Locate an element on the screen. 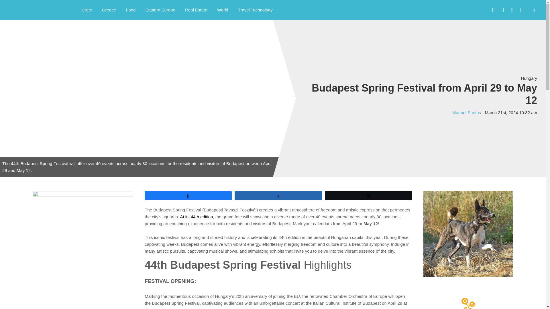 The image size is (550, 309). Hungary is located at coordinates (529, 78).